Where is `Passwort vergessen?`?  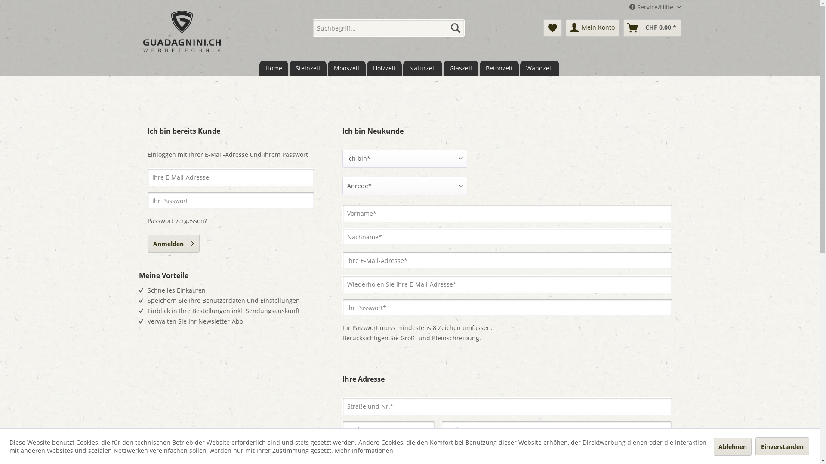
Passwort vergessen? is located at coordinates (177, 221).